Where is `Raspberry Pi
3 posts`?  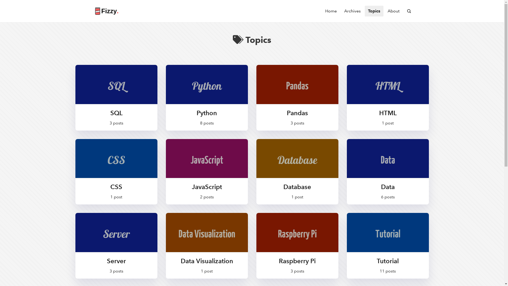
Raspberry Pi
3 posts is located at coordinates (297, 246).